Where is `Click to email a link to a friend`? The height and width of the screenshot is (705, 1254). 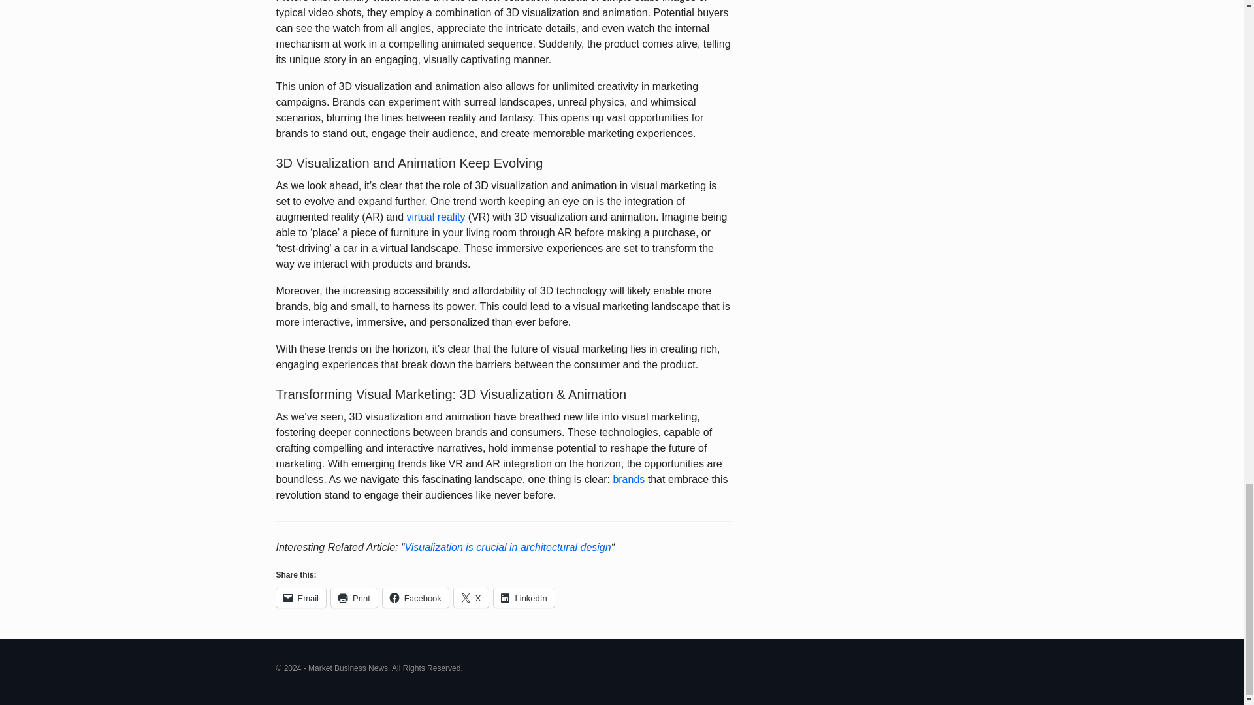
Click to email a link to a friend is located at coordinates (300, 597).